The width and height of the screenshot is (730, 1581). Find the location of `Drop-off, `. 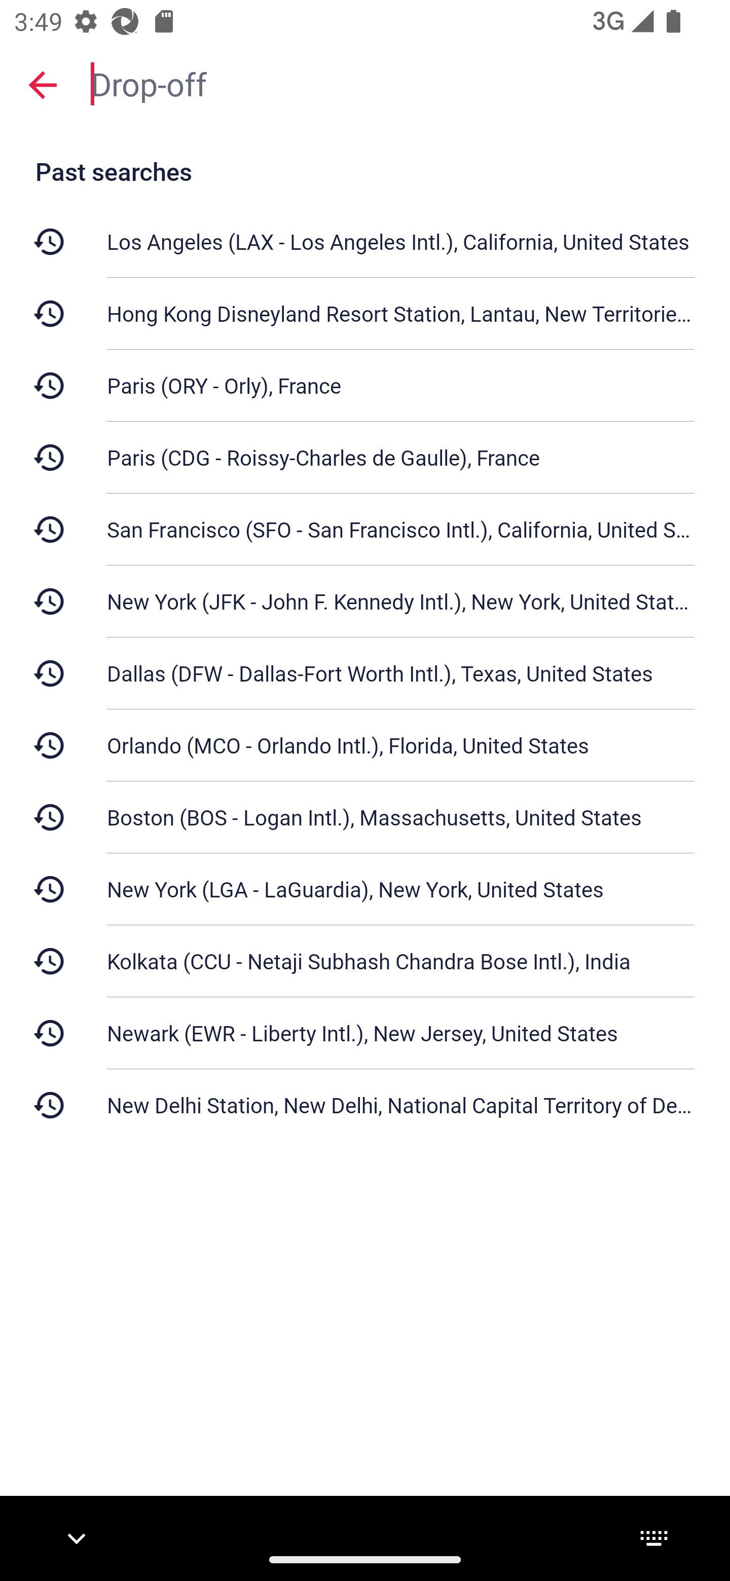

Drop-off,  is located at coordinates (400, 83).